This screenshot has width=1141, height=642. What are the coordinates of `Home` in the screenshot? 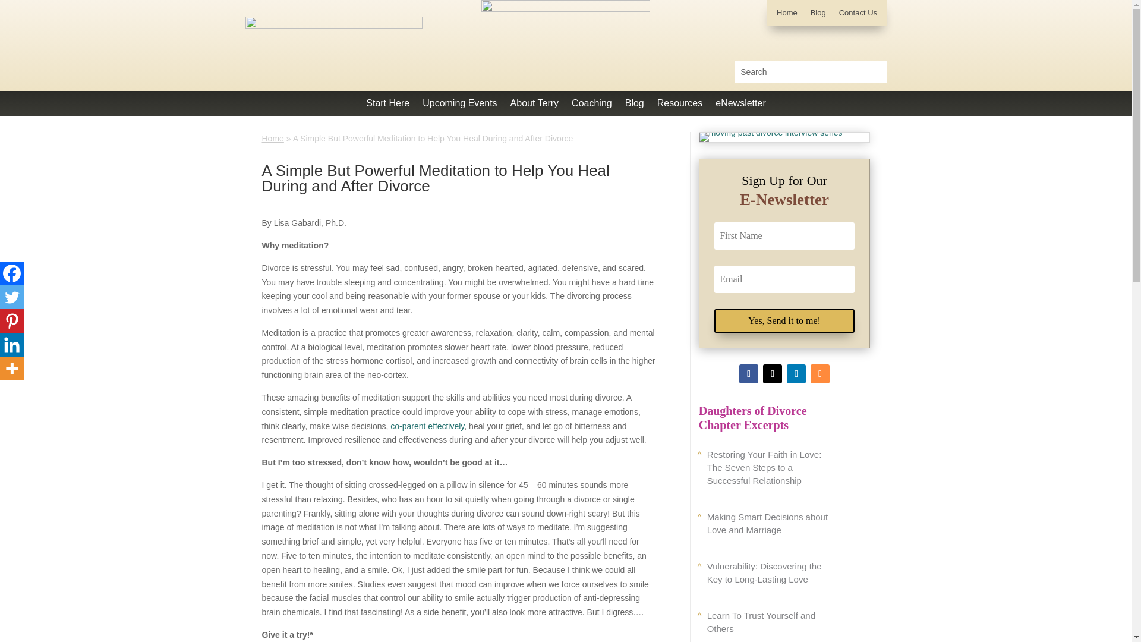 It's located at (272, 138).